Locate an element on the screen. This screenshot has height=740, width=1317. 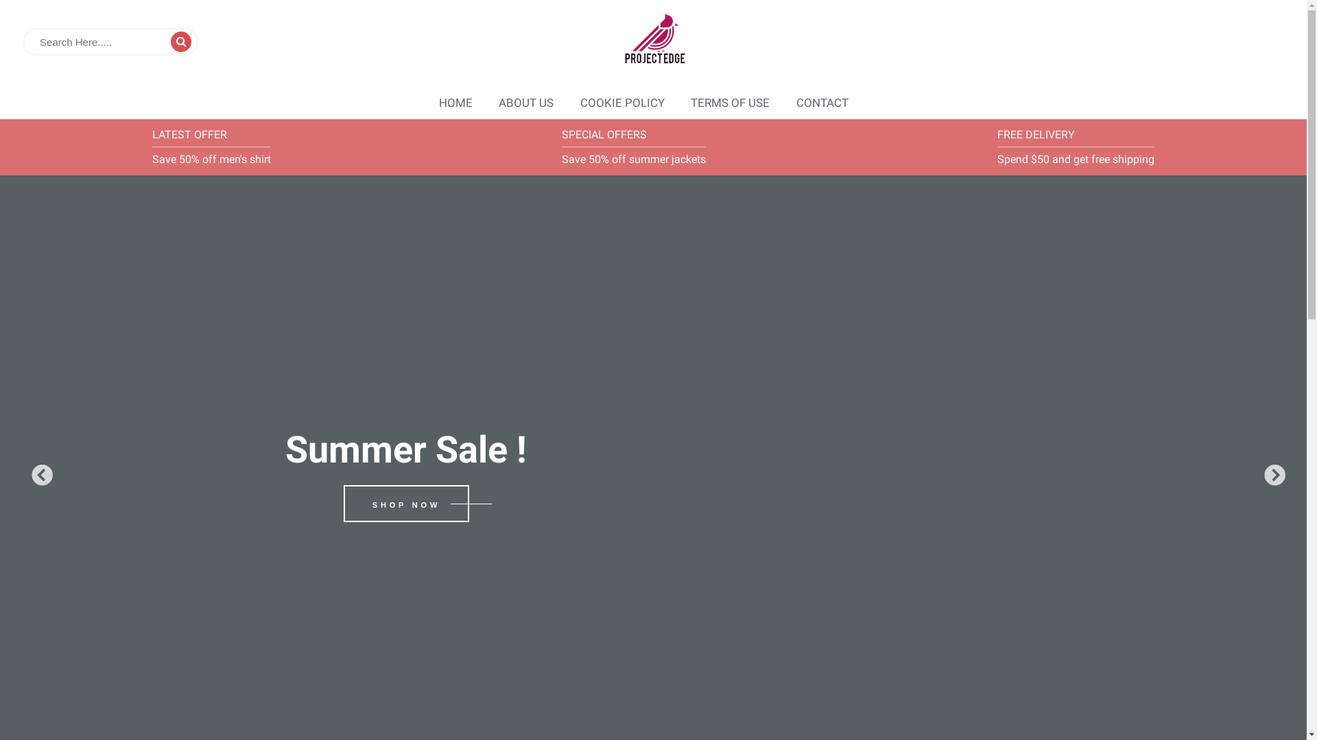
COOKIE POLICY is located at coordinates (623, 103).